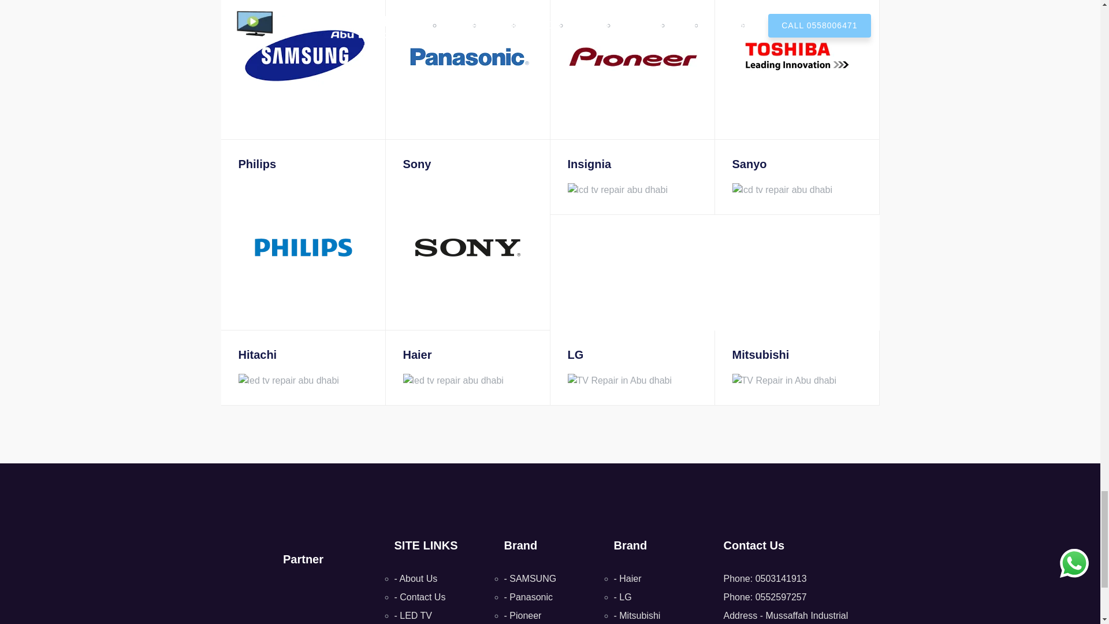 Image resolution: width=1109 pixels, height=624 pixels. I want to click on - Haier, so click(627, 578).